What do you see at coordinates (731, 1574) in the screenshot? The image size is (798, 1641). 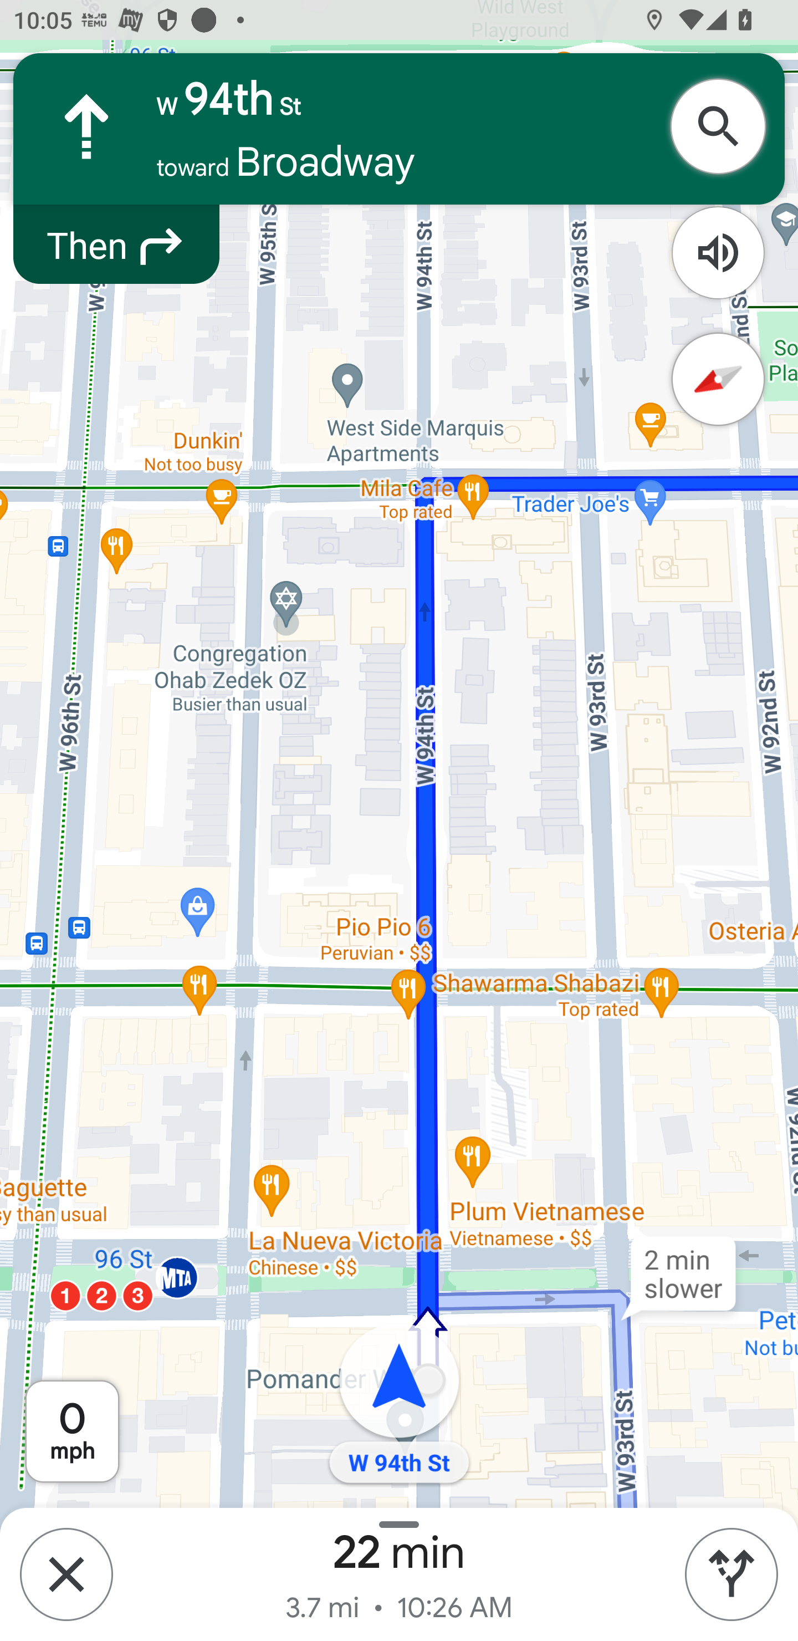 I see `Route preview` at bounding box center [731, 1574].